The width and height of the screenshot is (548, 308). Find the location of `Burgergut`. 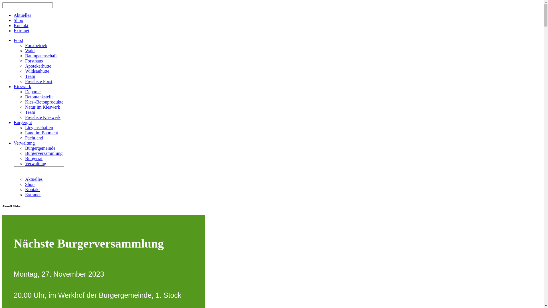

Burgergut is located at coordinates (277, 123).